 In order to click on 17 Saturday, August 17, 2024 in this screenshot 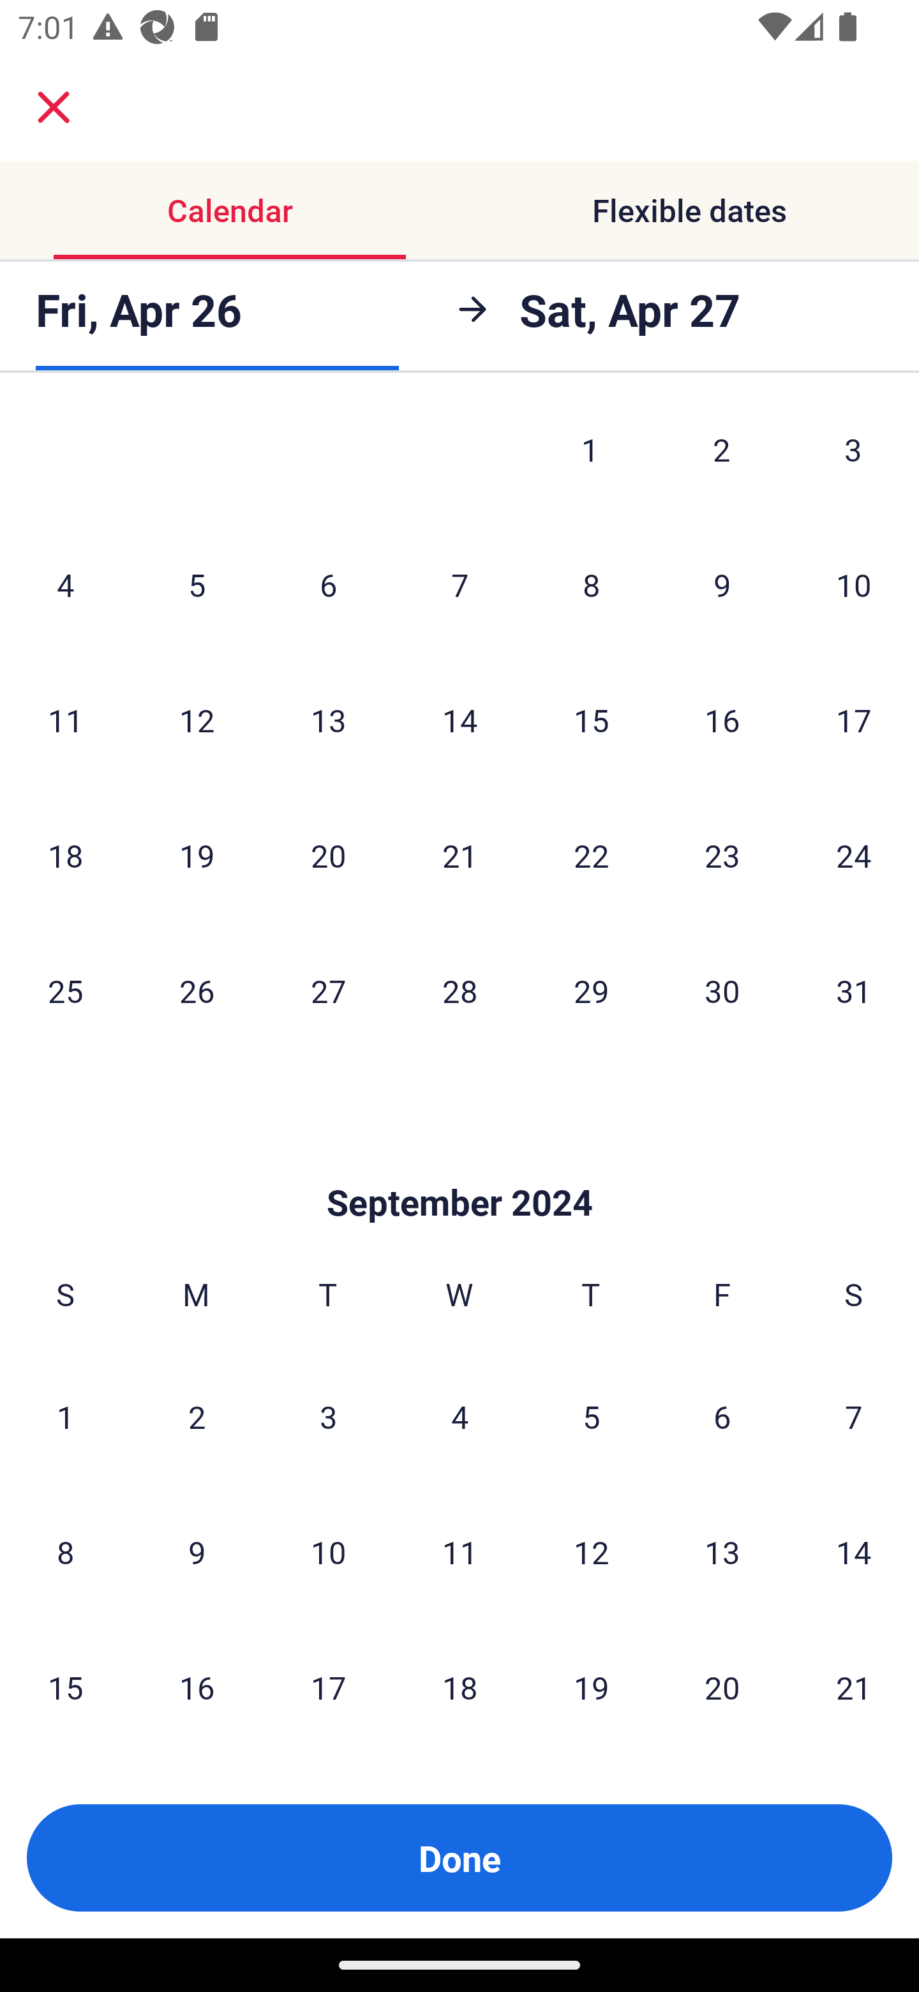, I will do `click(854, 720)`.